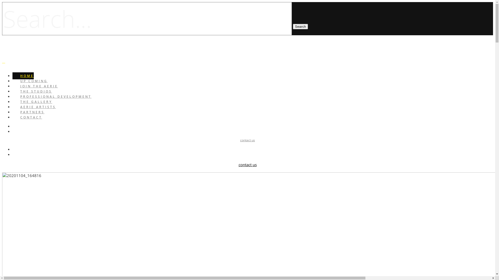  Describe the element at coordinates (35, 86) in the screenshot. I see `JOIN THE AERIE` at that location.